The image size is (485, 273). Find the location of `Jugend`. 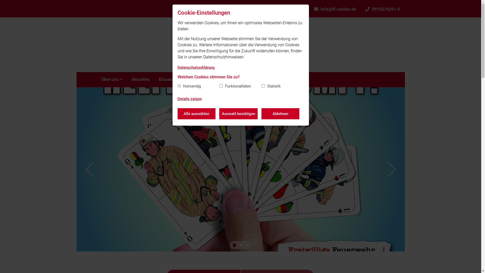

Jugend is located at coordinates (237, 80).